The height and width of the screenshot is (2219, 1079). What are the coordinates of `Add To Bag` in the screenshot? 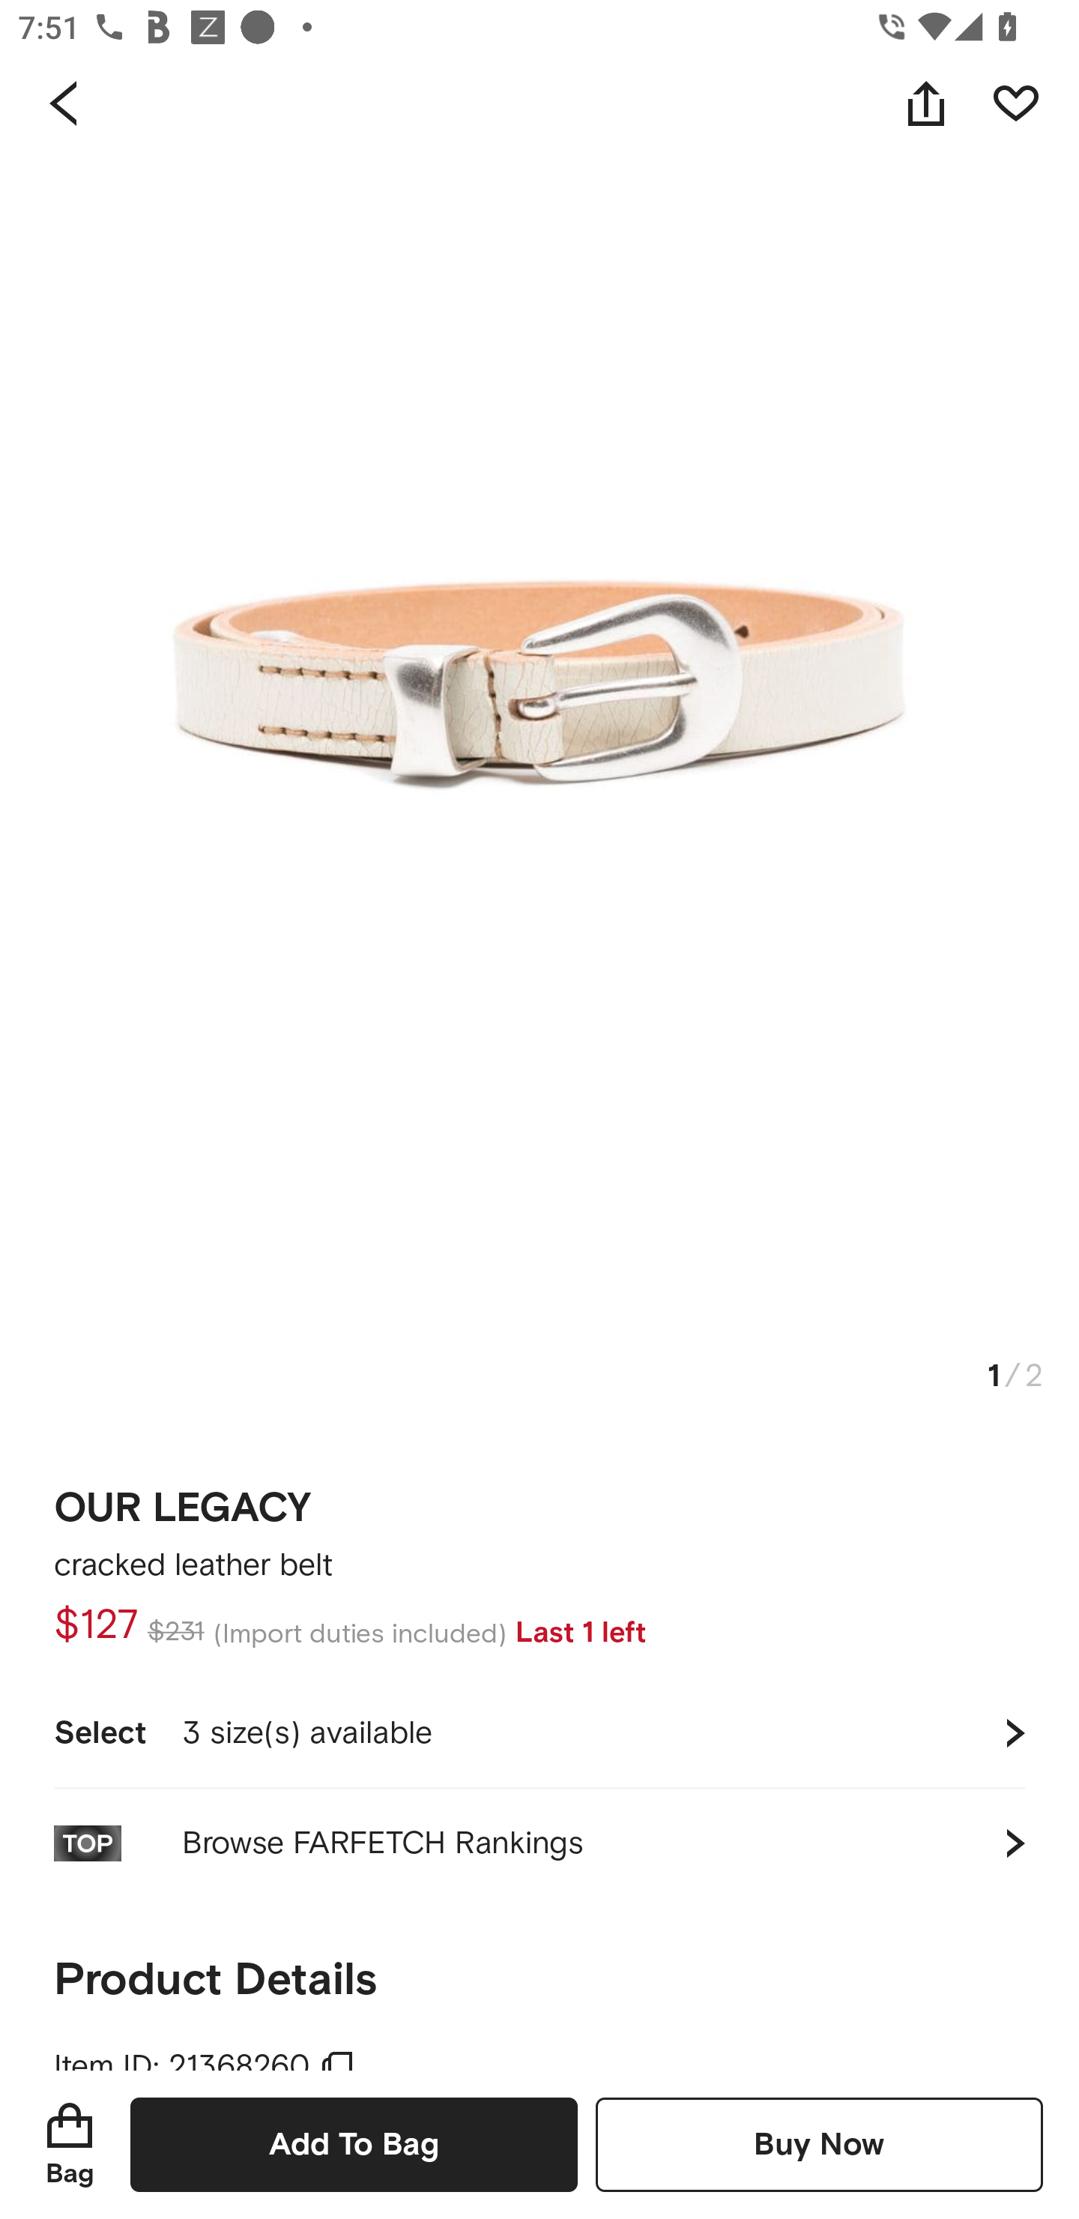 It's located at (354, 2144).